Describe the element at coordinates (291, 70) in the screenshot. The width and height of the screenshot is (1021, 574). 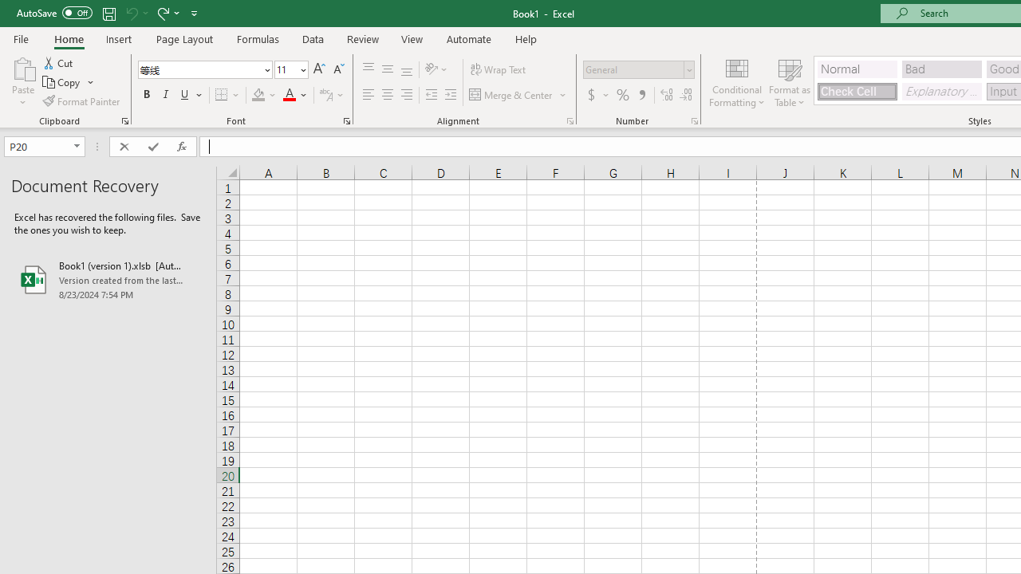
I see `Font Size` at that location.